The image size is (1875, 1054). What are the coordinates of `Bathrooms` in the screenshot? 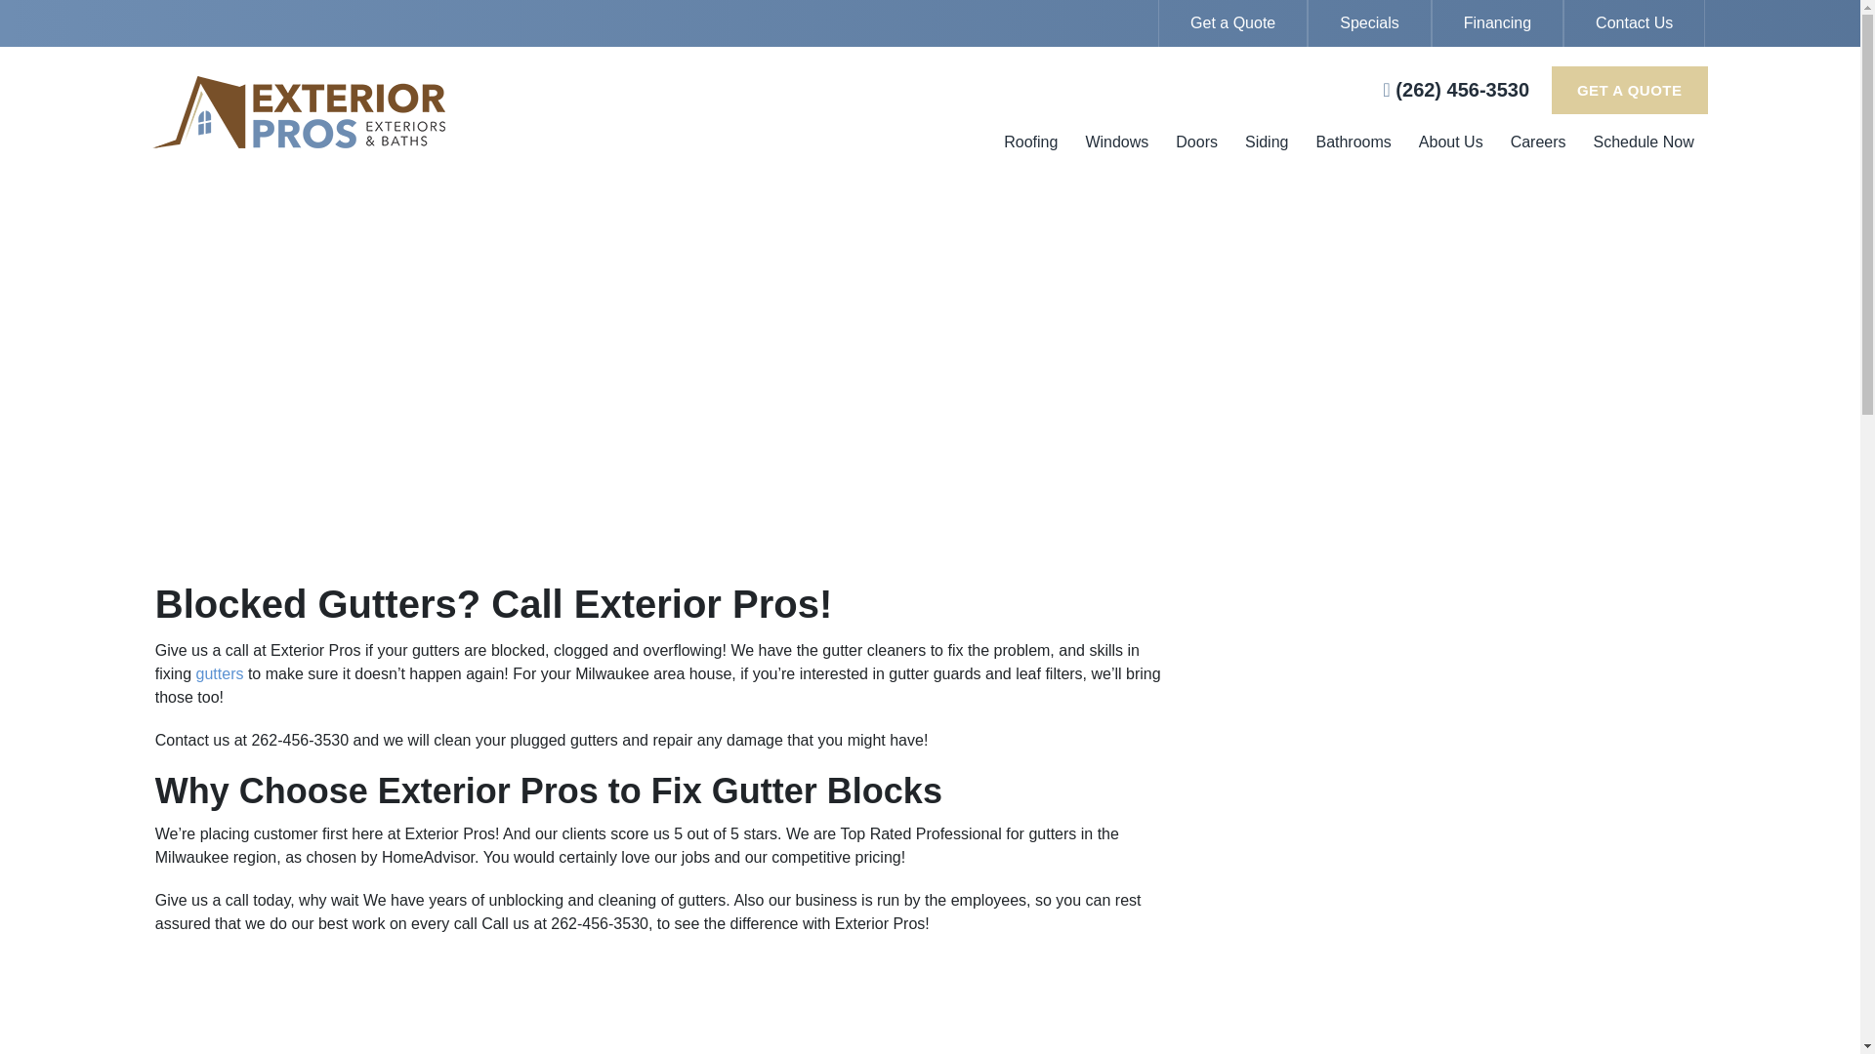 It's located at (1354, 144).